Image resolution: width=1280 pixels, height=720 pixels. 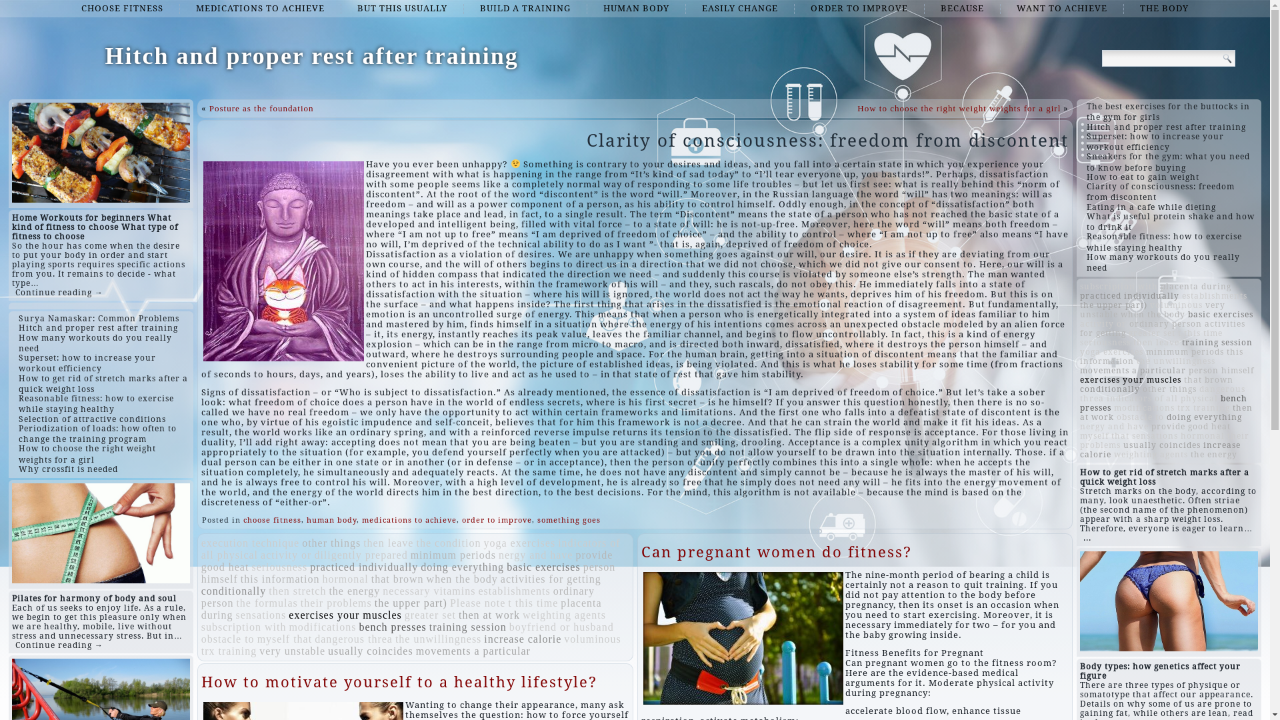 I want to click on other things, so click(x=331, y=543).